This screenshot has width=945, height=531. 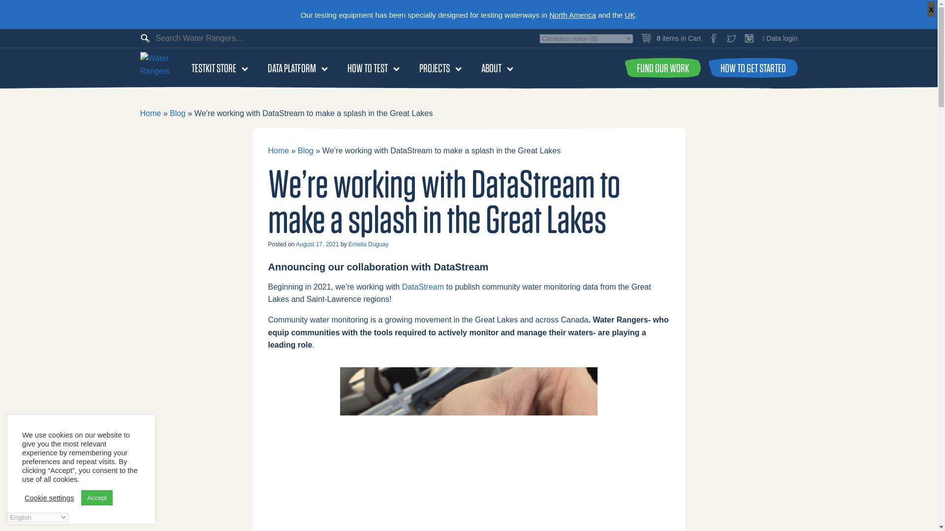 I want to click on Twitter, so click(x=731, y=38).